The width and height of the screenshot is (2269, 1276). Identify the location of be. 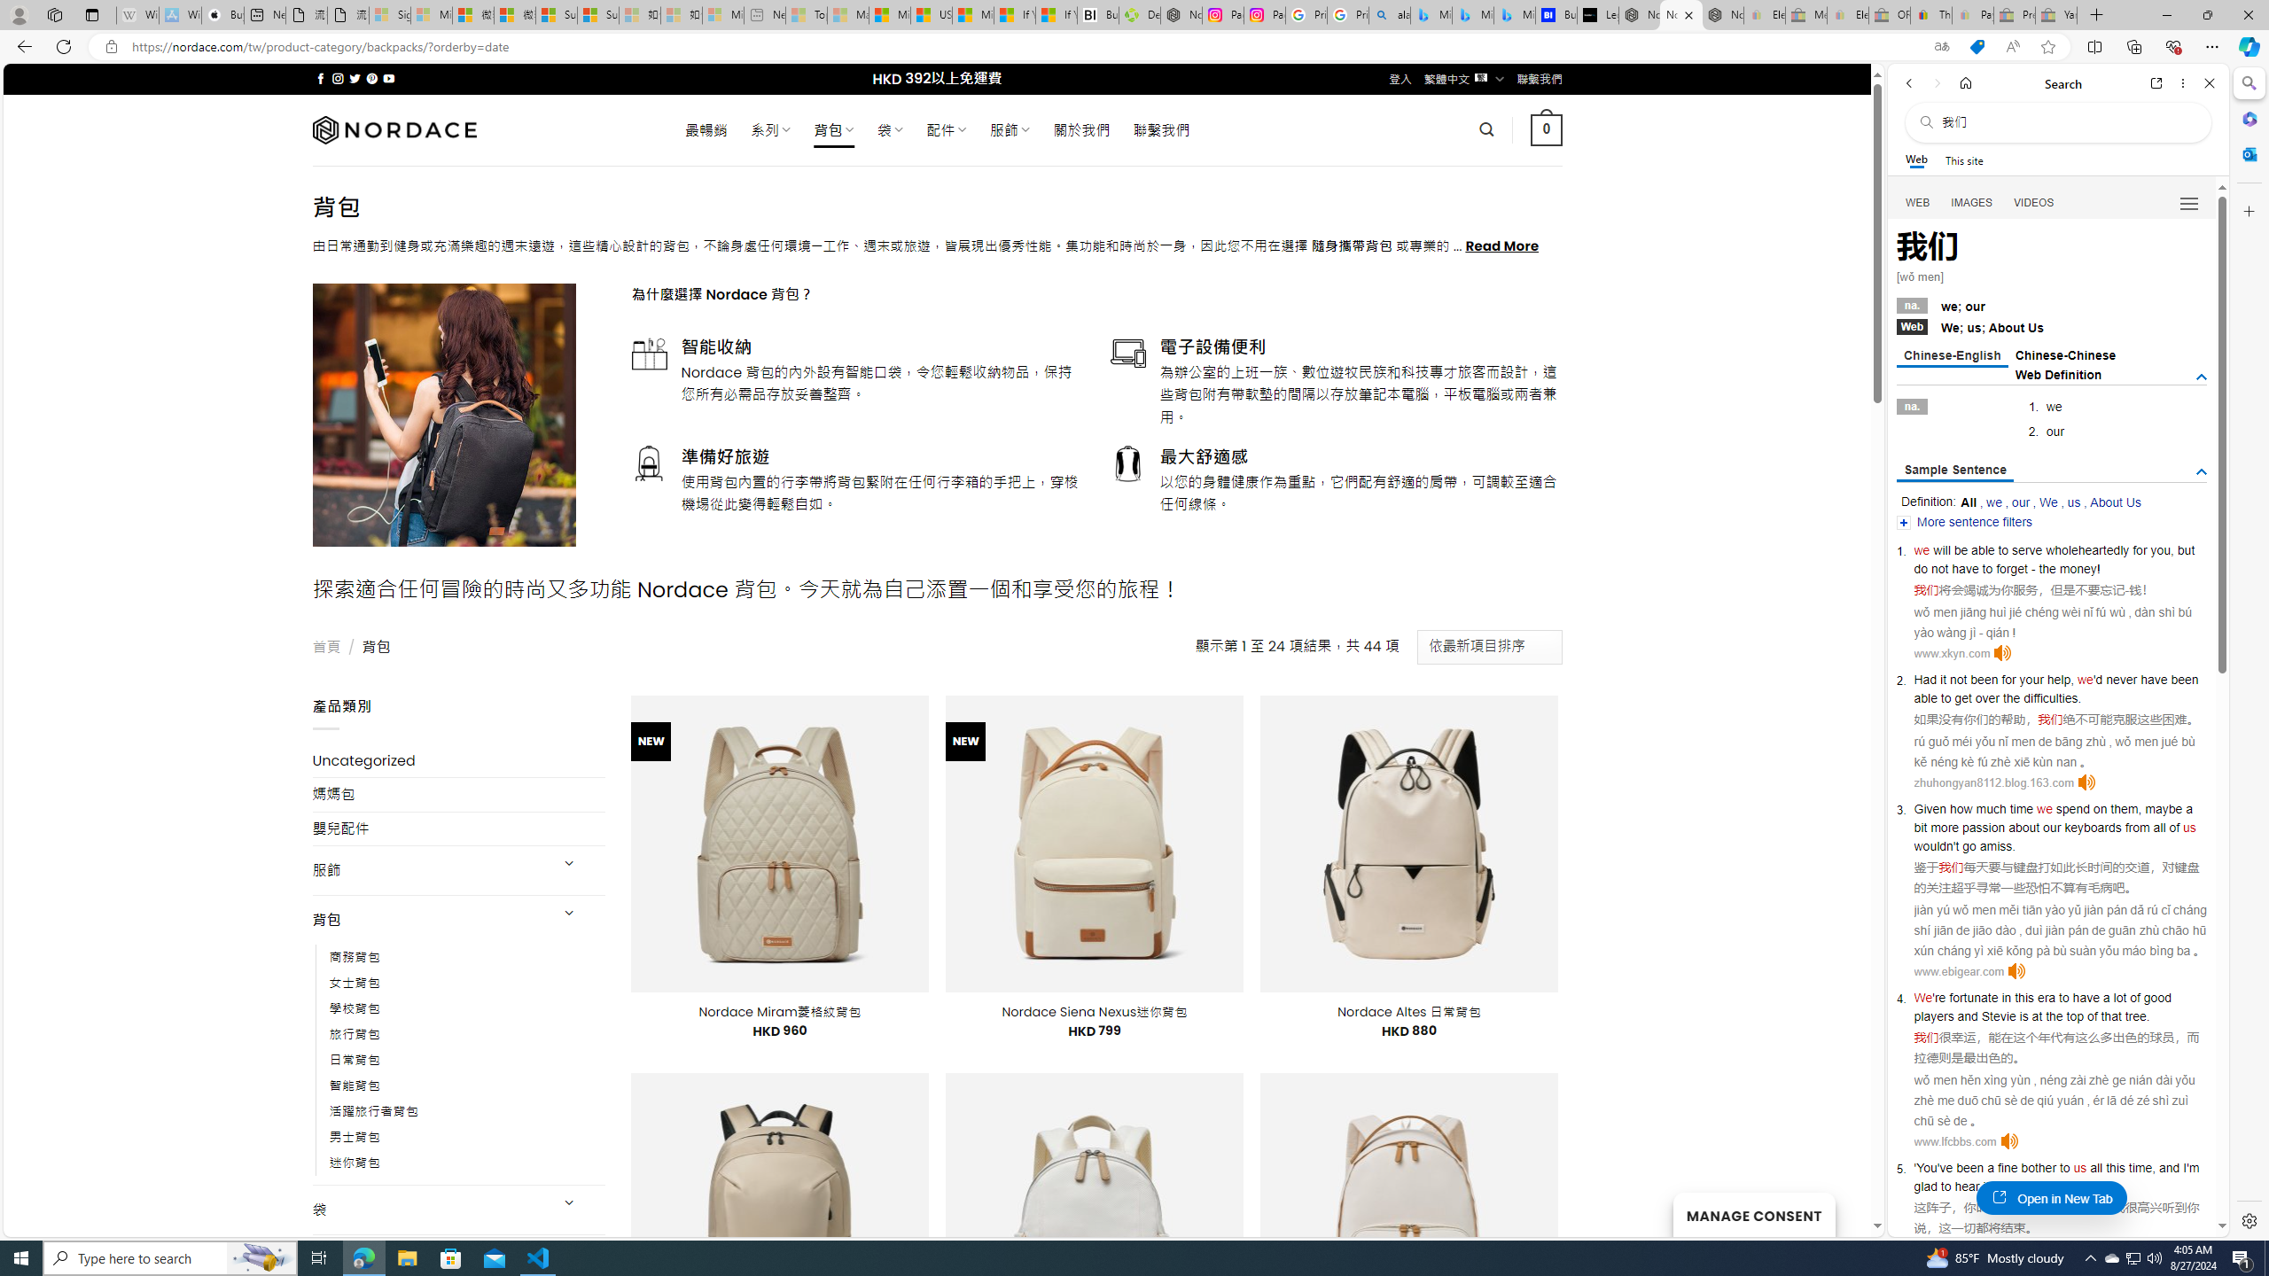
(1961, 550).